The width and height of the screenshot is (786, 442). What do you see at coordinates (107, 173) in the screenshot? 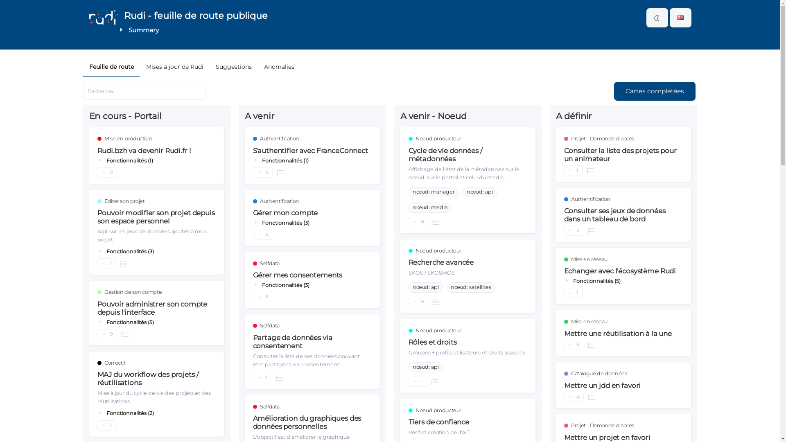
I see `0` at bounding box center [107, 173].